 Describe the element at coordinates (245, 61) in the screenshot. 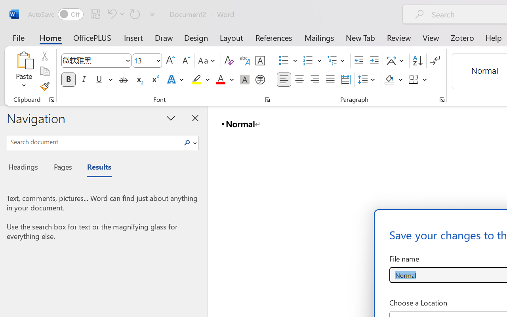

I see `Phonetic Guide...` at that location.